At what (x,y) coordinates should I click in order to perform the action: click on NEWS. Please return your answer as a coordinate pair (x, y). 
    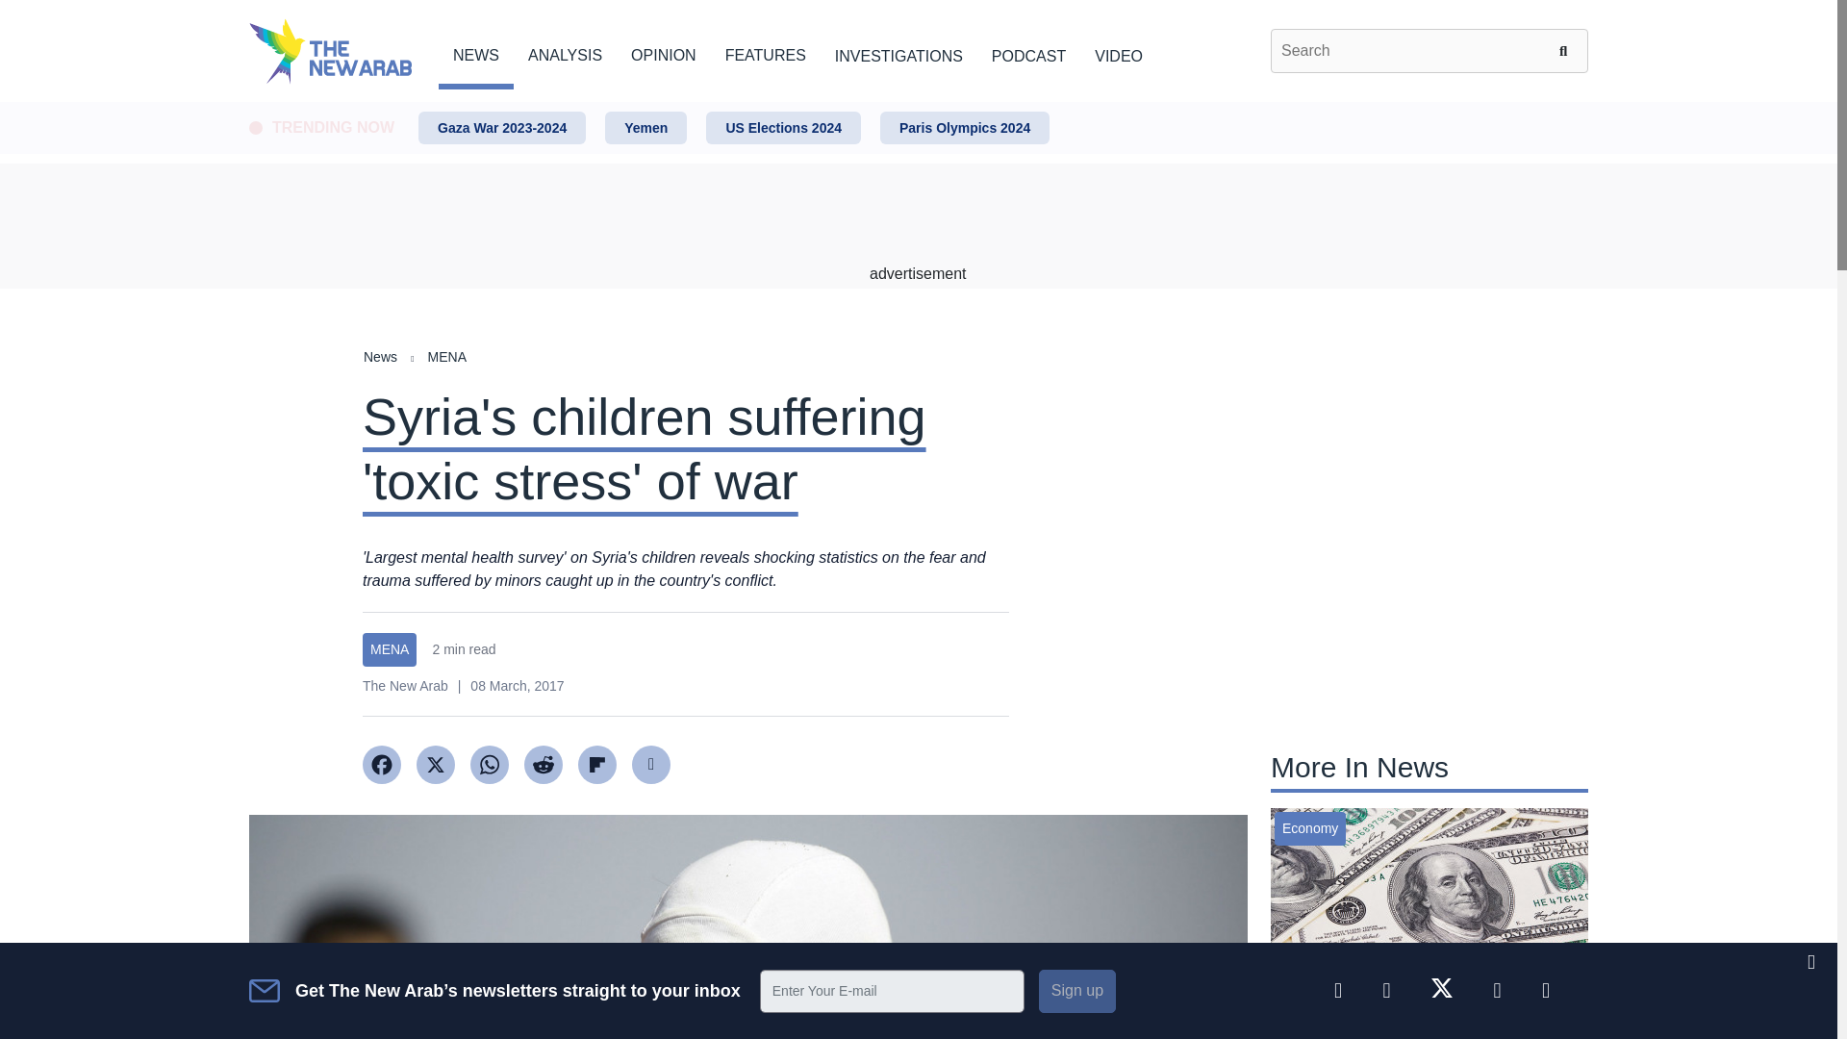
    Looking at the image, I should click on (475, 52).